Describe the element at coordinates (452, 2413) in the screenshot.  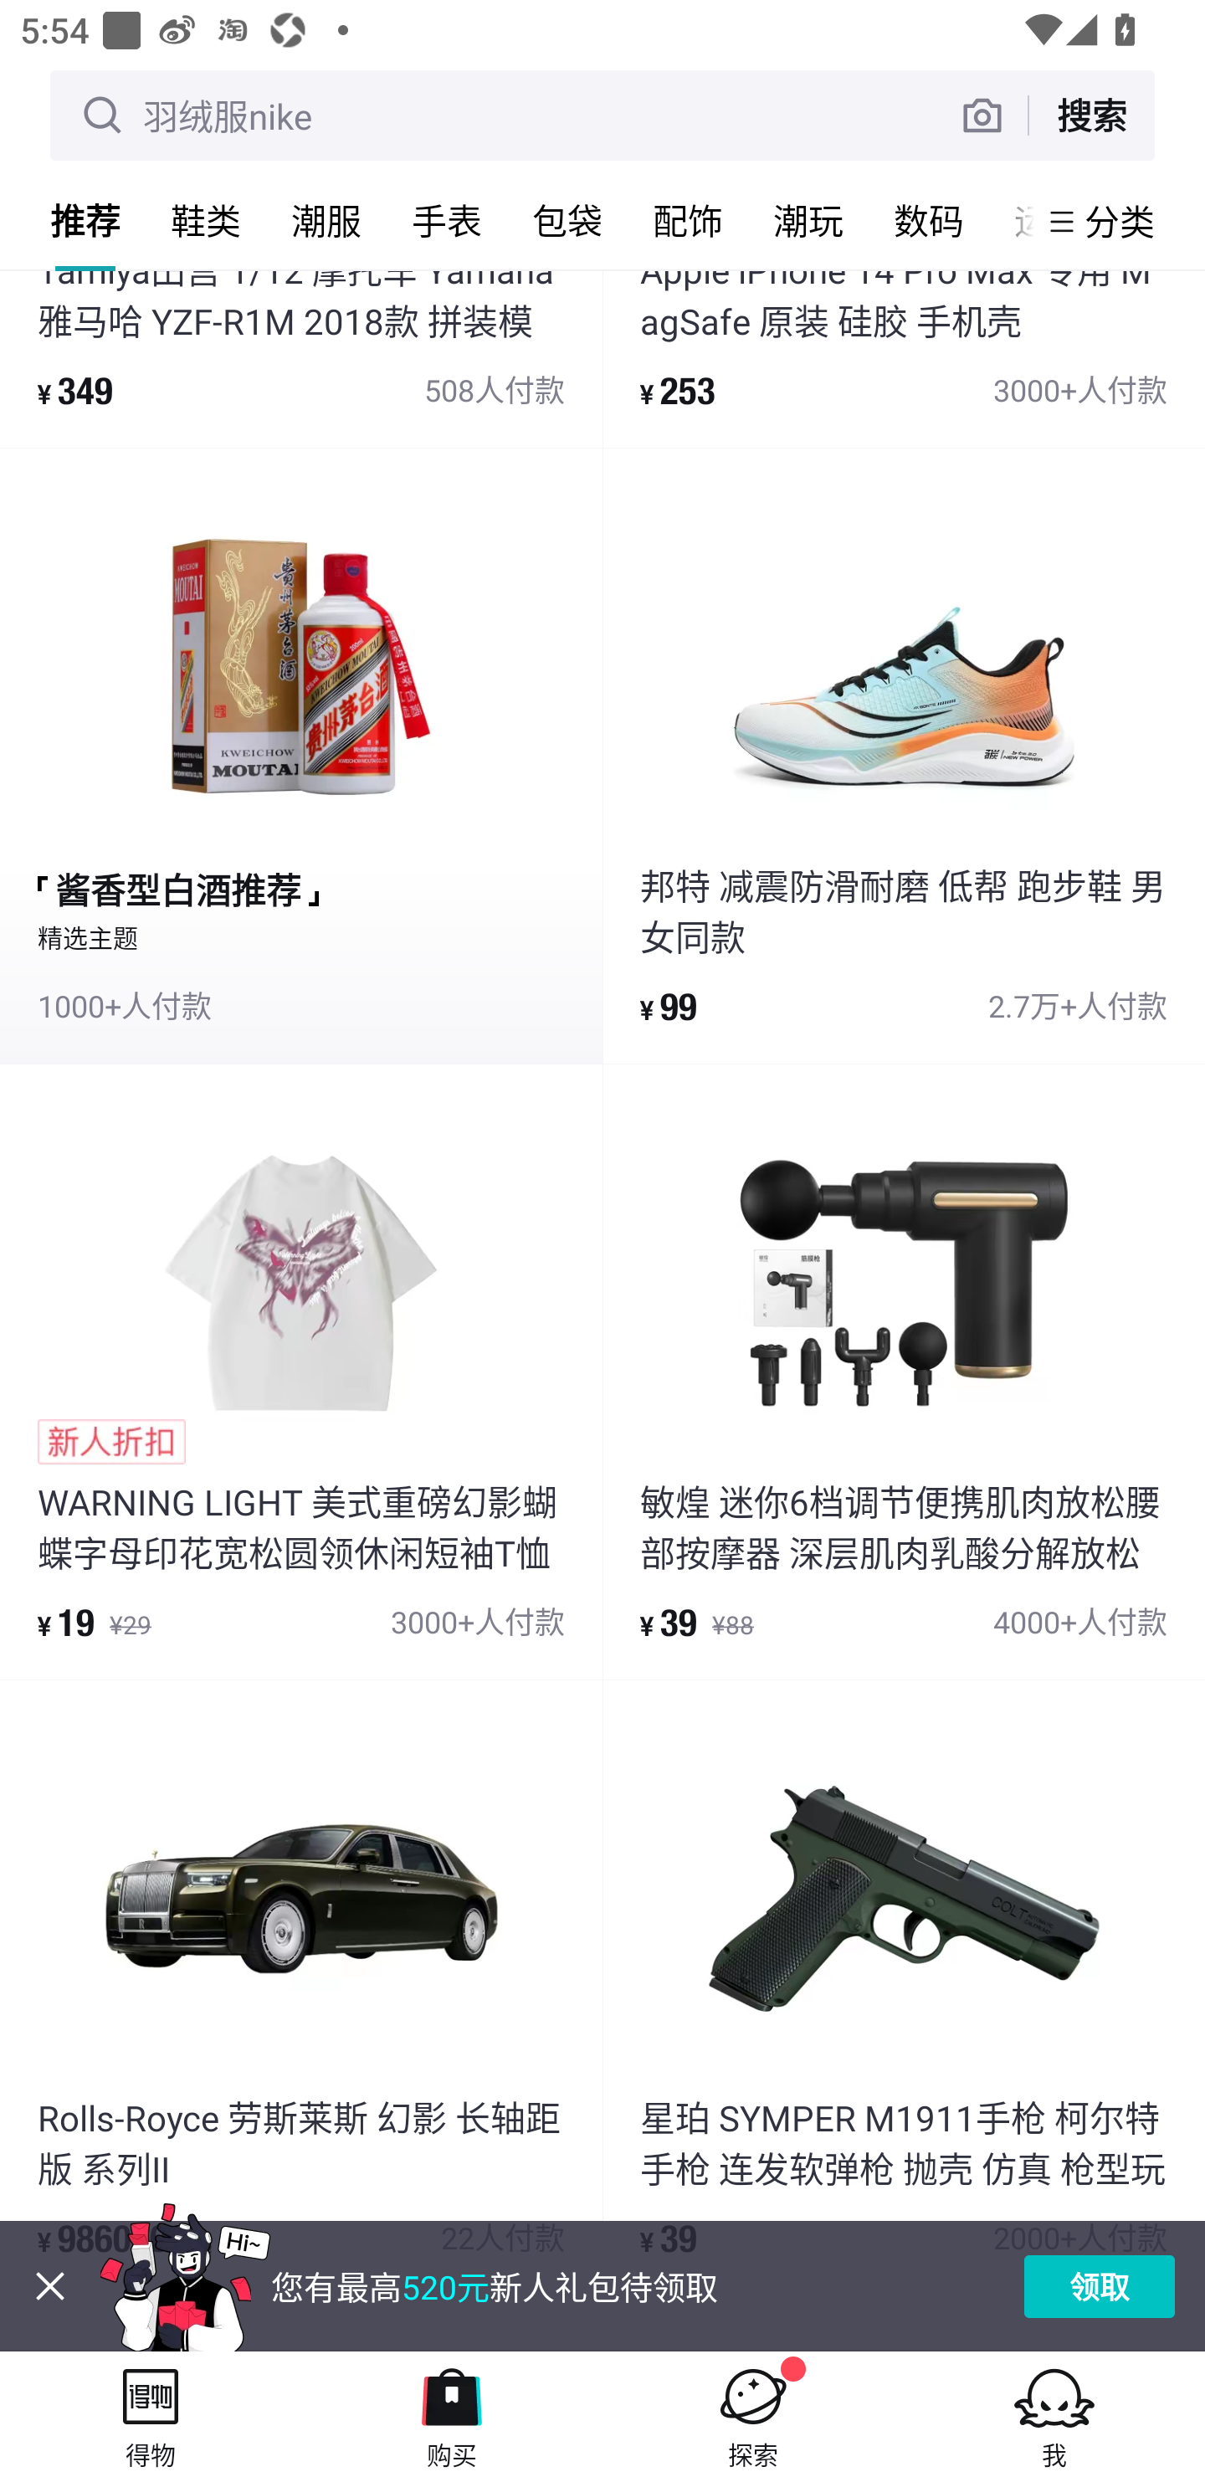
I see `购买` at that location.